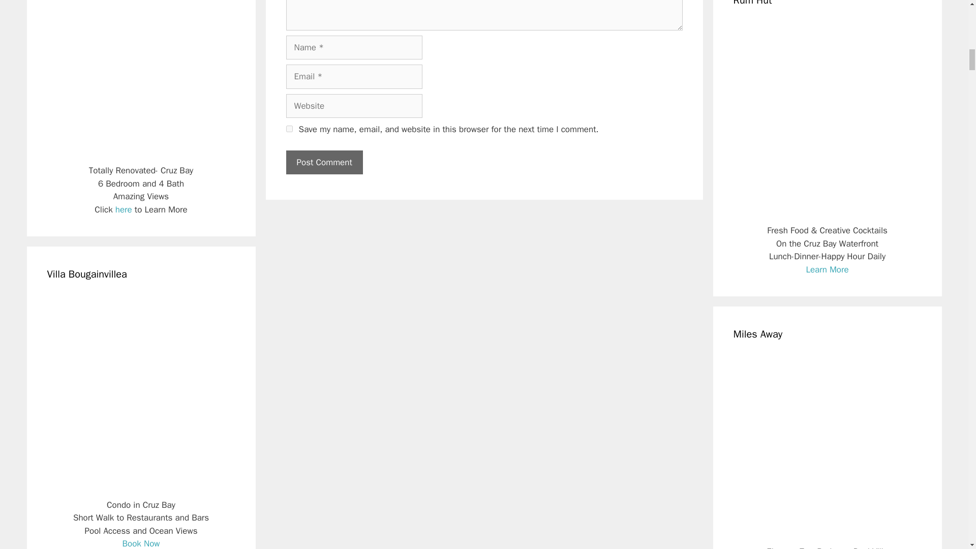 The height and width of the screenshot is (549, 976). Describe the element at coordinates (289, 129) in the screenshot. I see `yes` at that location.